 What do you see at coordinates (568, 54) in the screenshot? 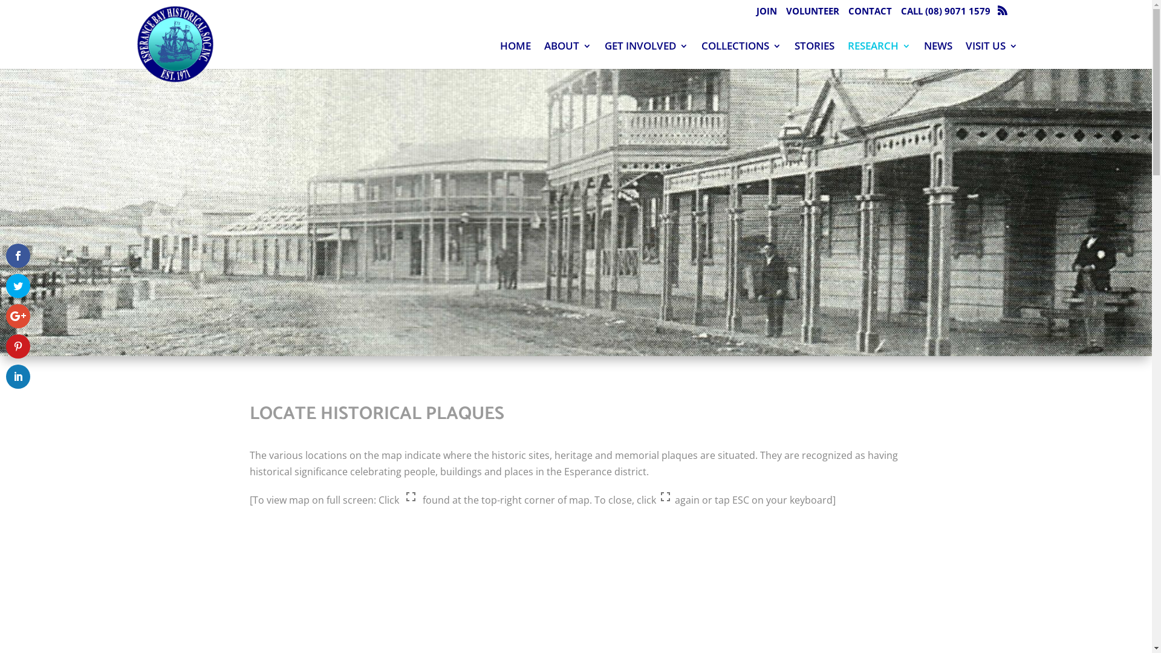
I see `ABOUT` at bounding box center [568, 54].